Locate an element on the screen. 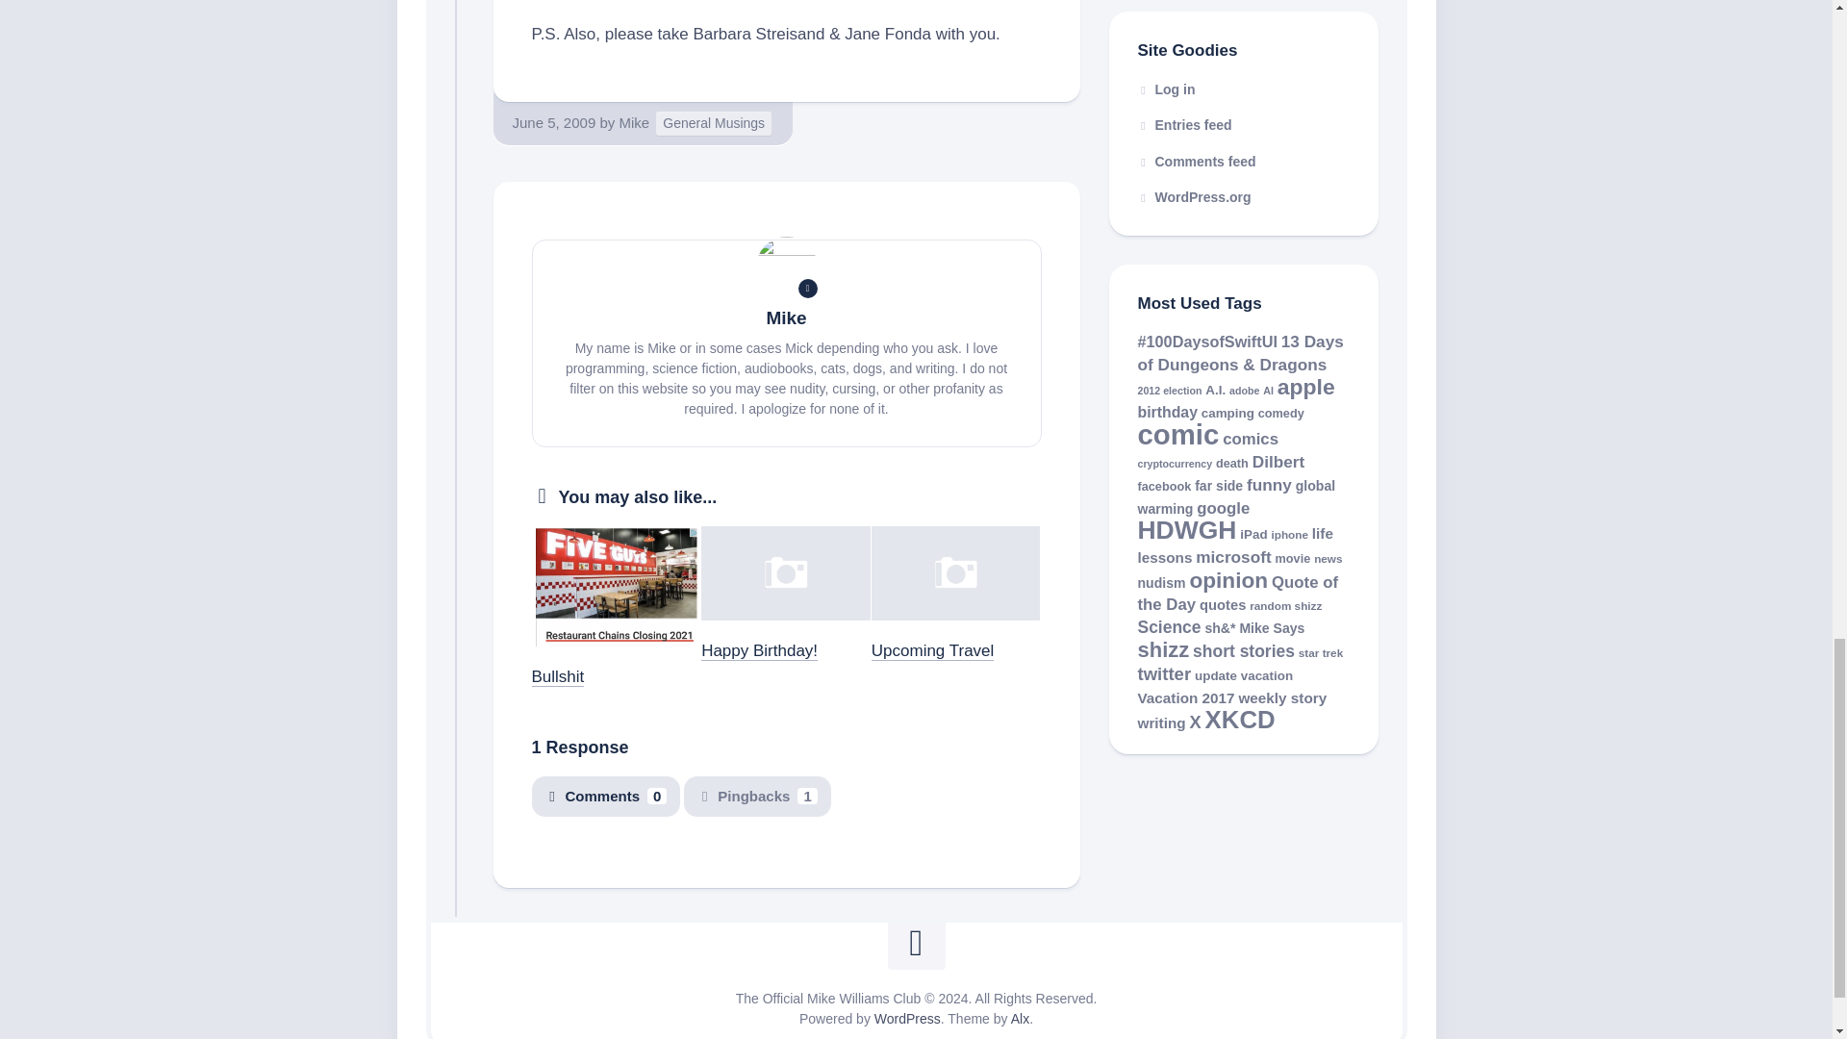 This screenshot has width=1847, height=1039. Comments0 is located at coordinates (605, 797).